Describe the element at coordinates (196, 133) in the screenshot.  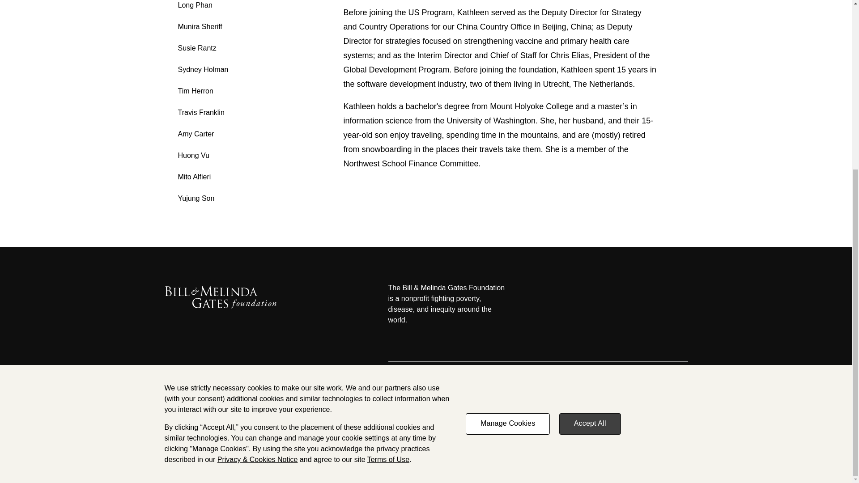
I see `Amy Carter` at that location.